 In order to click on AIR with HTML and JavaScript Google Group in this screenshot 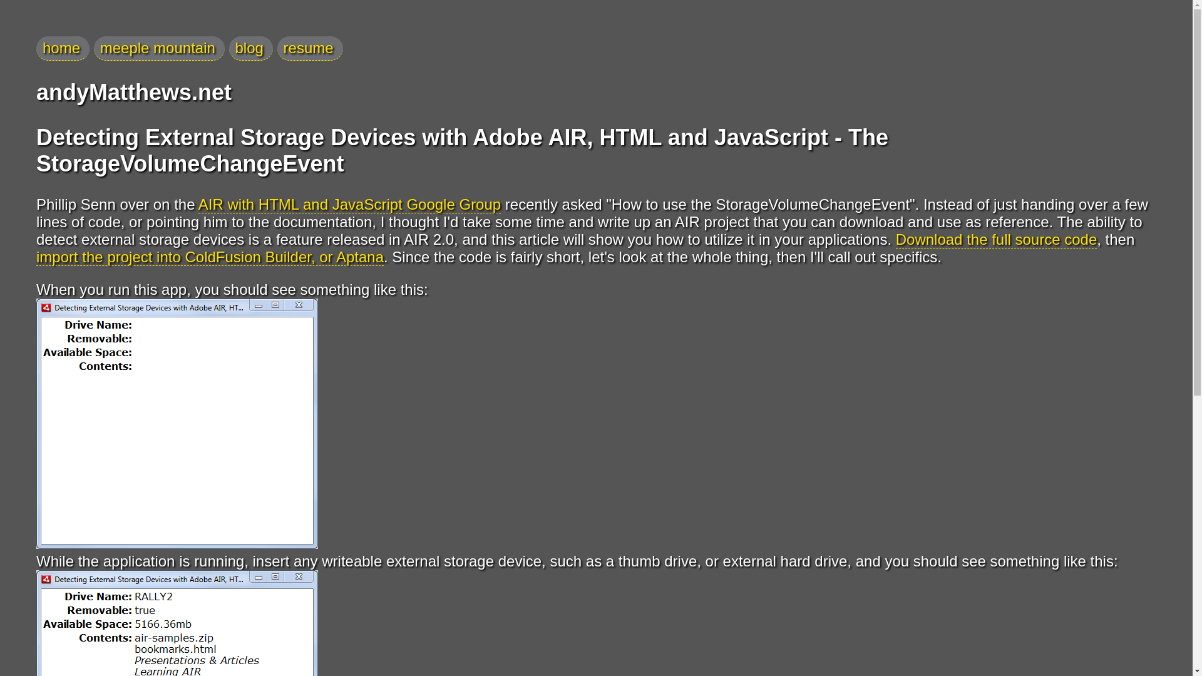, I will do `click(349, 205)`.